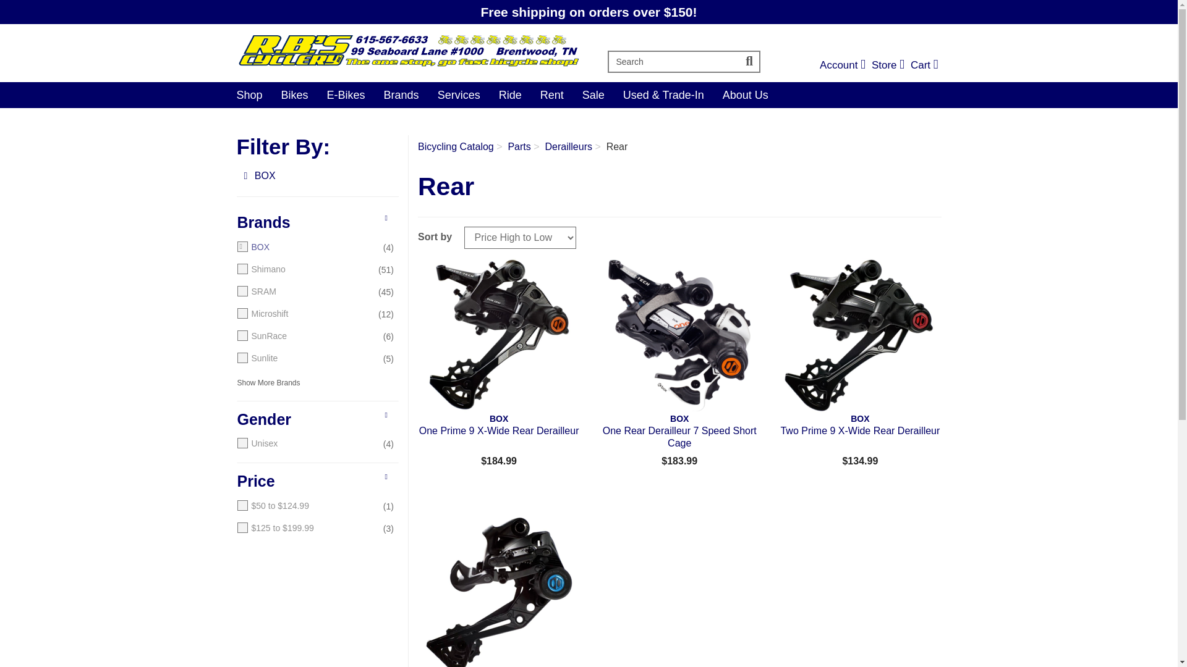 The height and width of the screenshot is (667, 1187). I want to click on BOX One Rear Derailleur 7 Speed Short Cage, so click(750, 62).